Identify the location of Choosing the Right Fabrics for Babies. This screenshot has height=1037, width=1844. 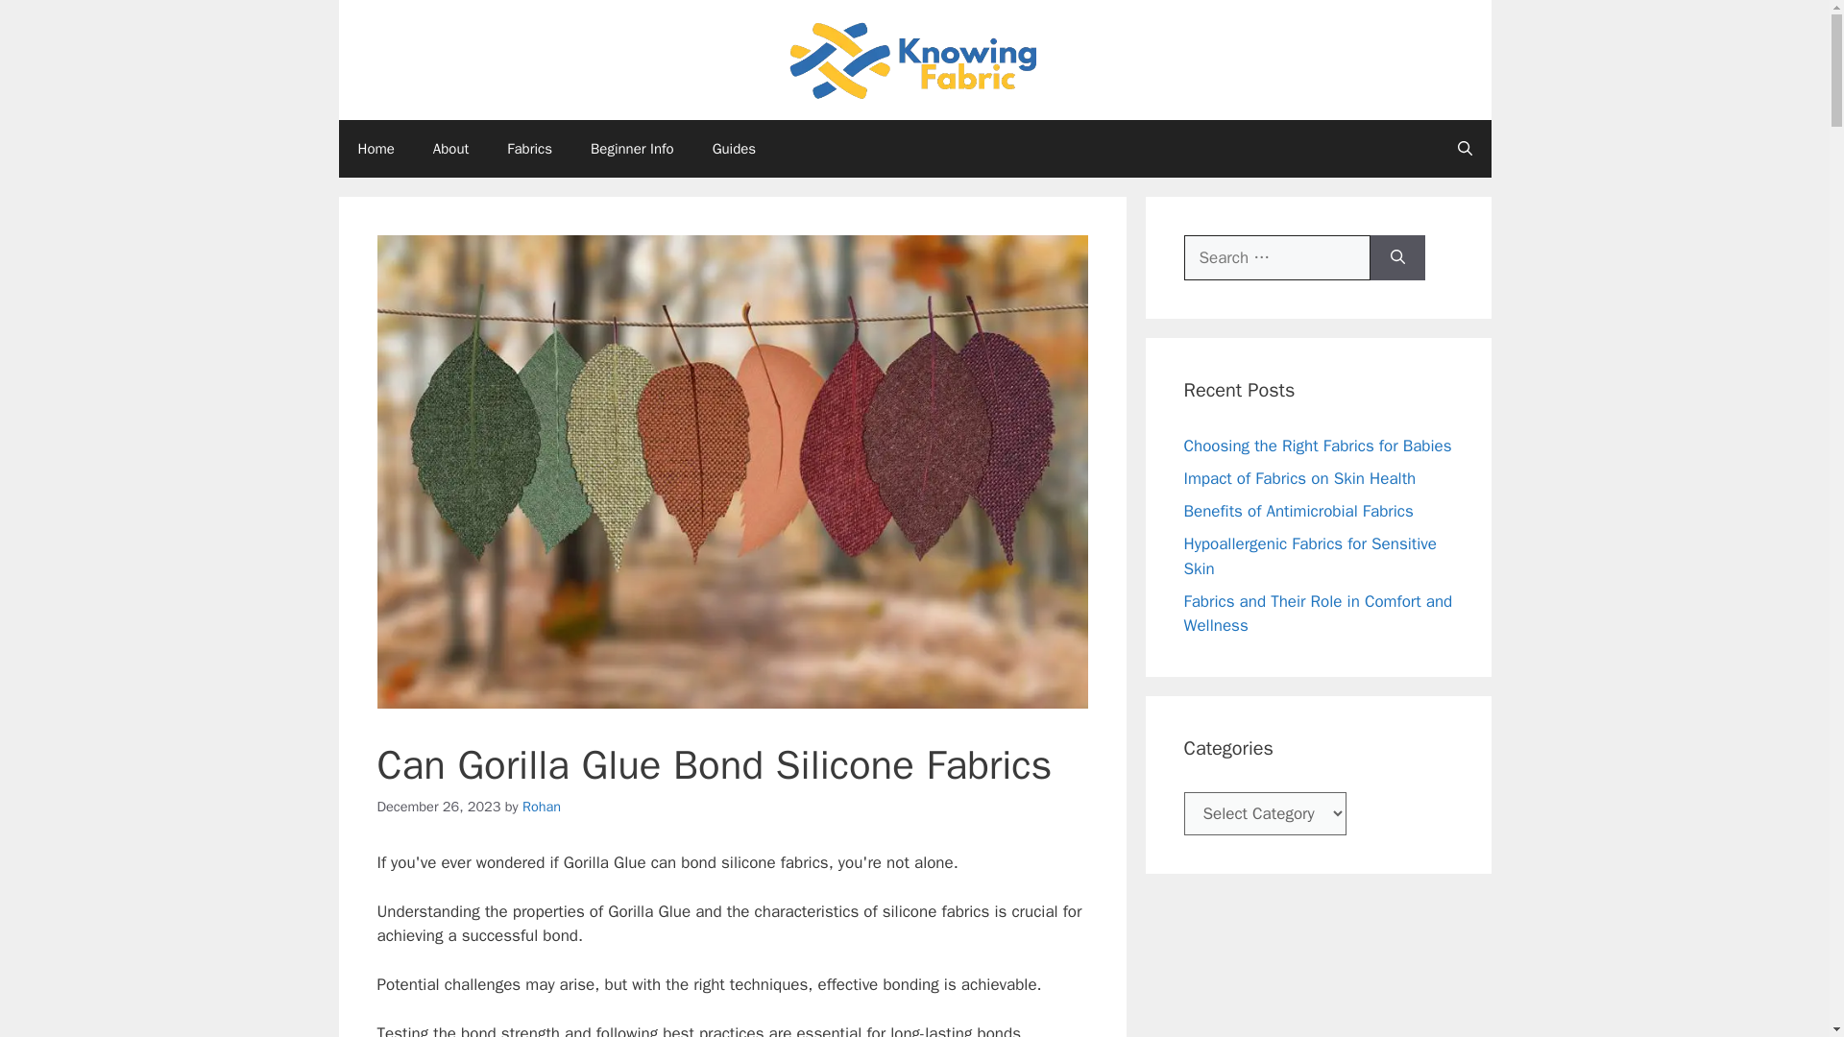
(1318, 446).